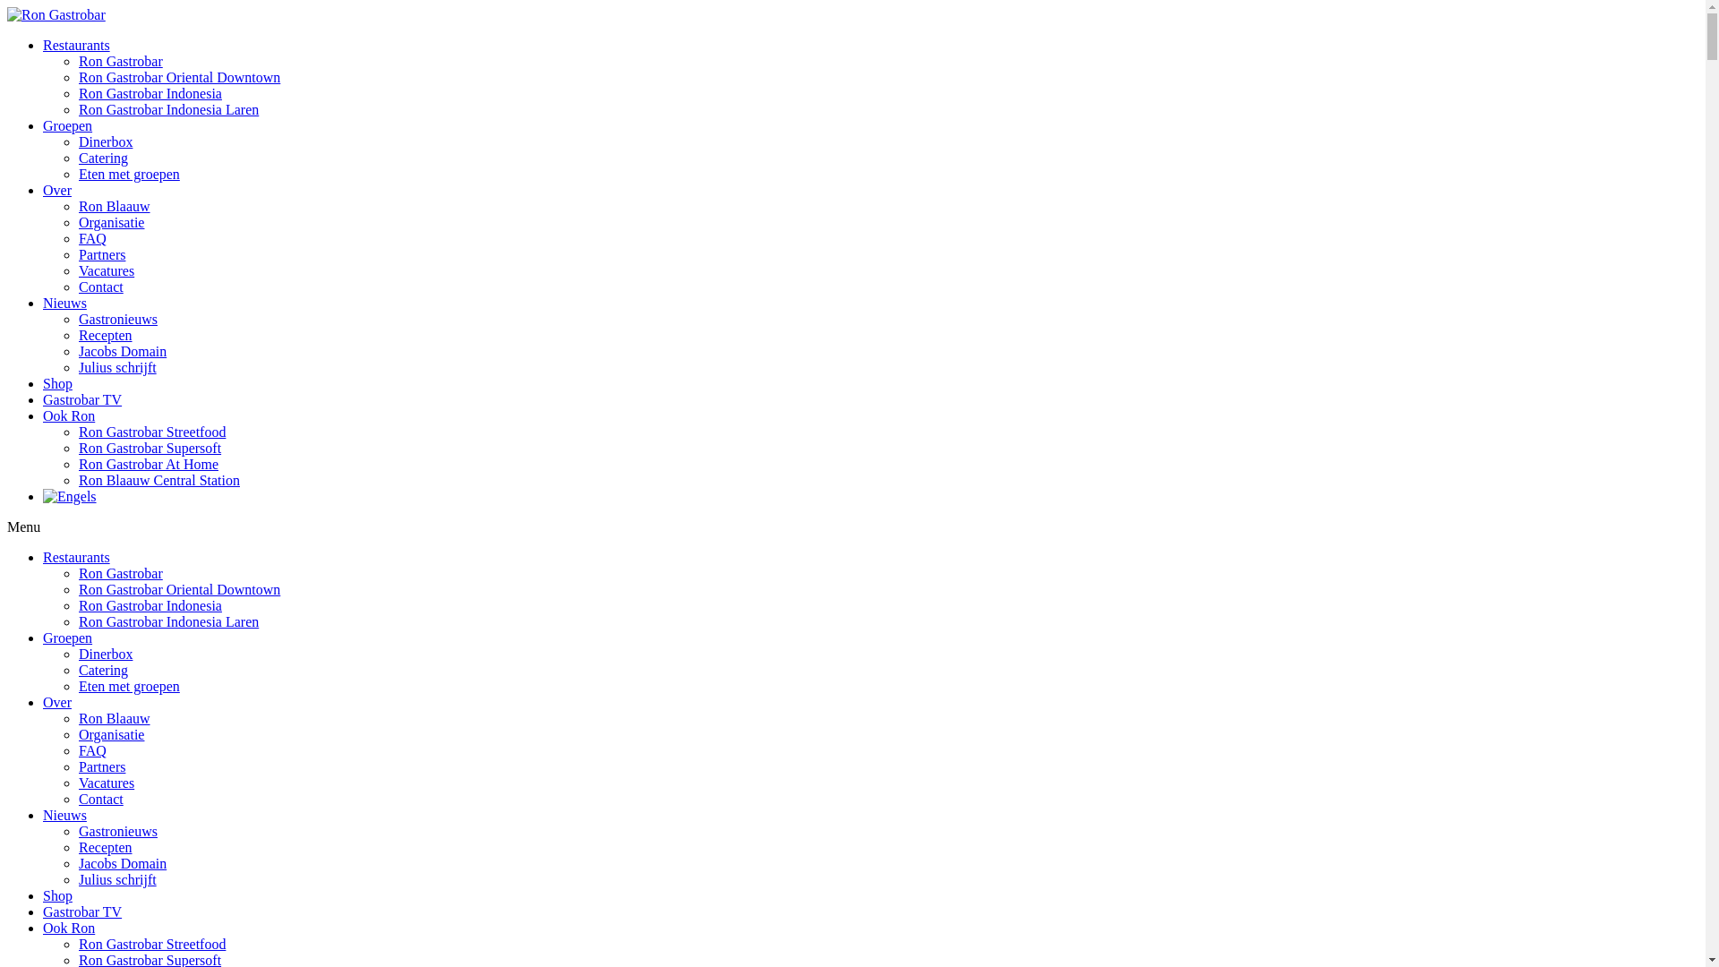 This screenshot has width=1719, height=967. Describe the element at coordinates (76, 557) in the screenshot. I see `Restaurants` at that location.